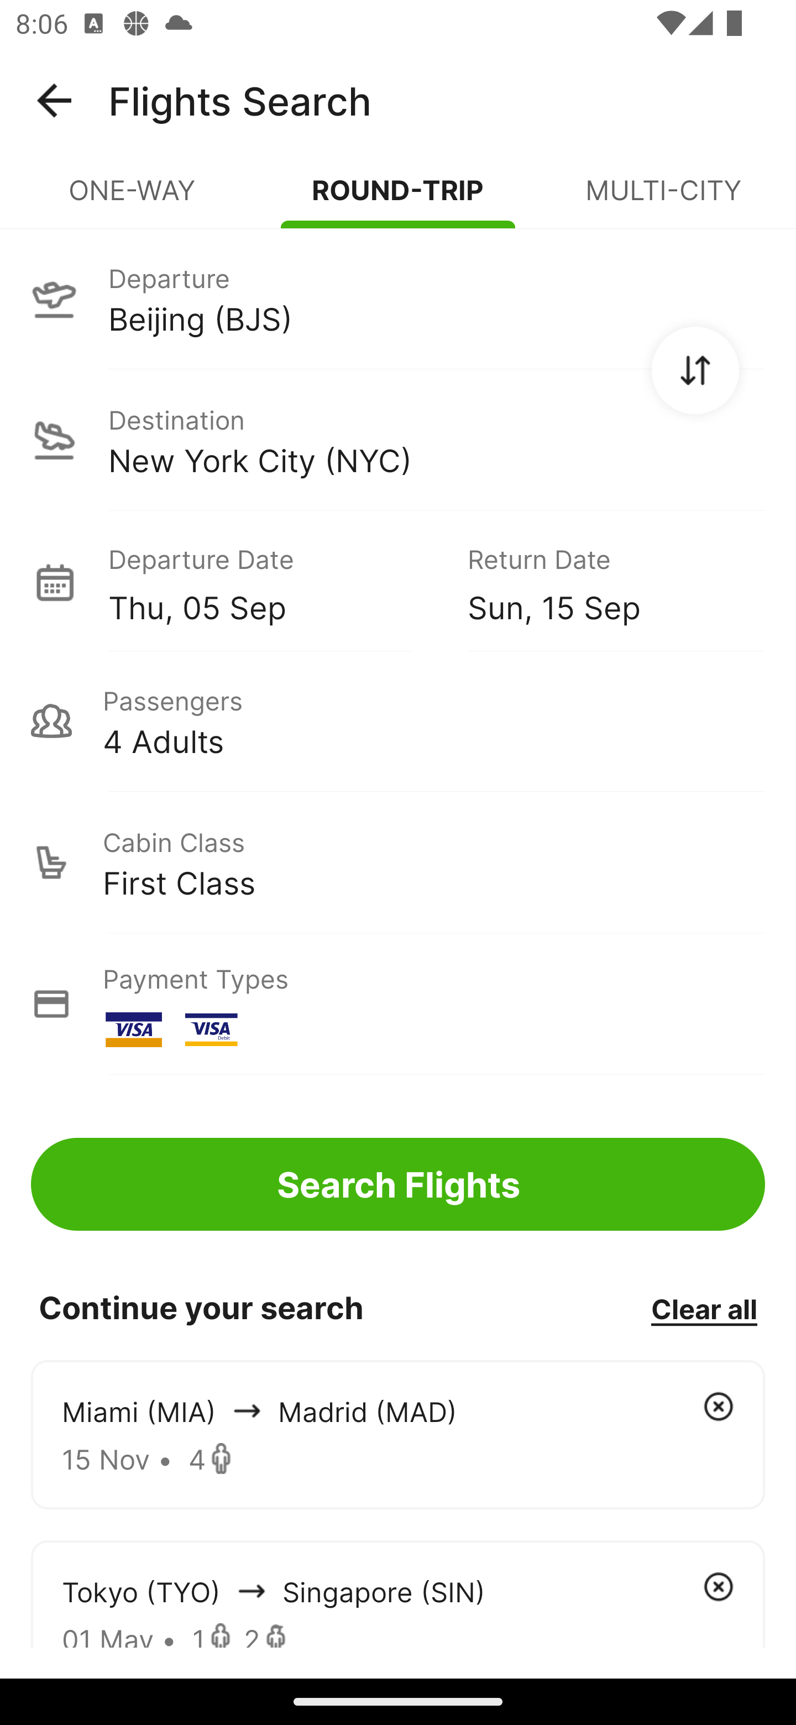 This screenshot has width=796, height=1725. What do you see at coordinates (704, 1308) in the screenshot?
I see `Clear all` at bounding box center [704, 1308].